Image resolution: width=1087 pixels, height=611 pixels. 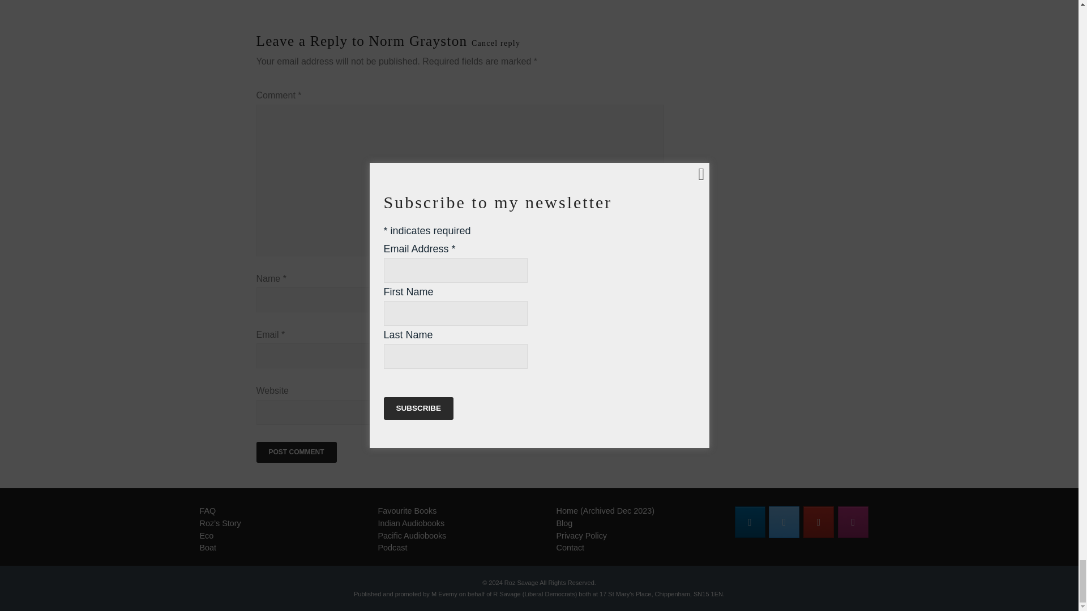 I want to click on Roz Savage on X Twitter, so click(x=784, y=522).